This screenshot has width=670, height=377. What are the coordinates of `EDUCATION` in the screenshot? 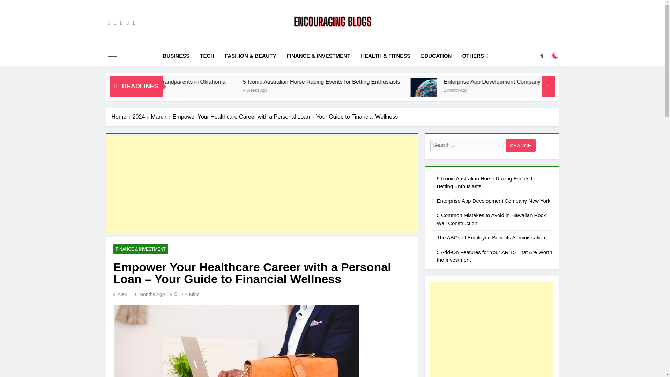 It's located at (436, 56).